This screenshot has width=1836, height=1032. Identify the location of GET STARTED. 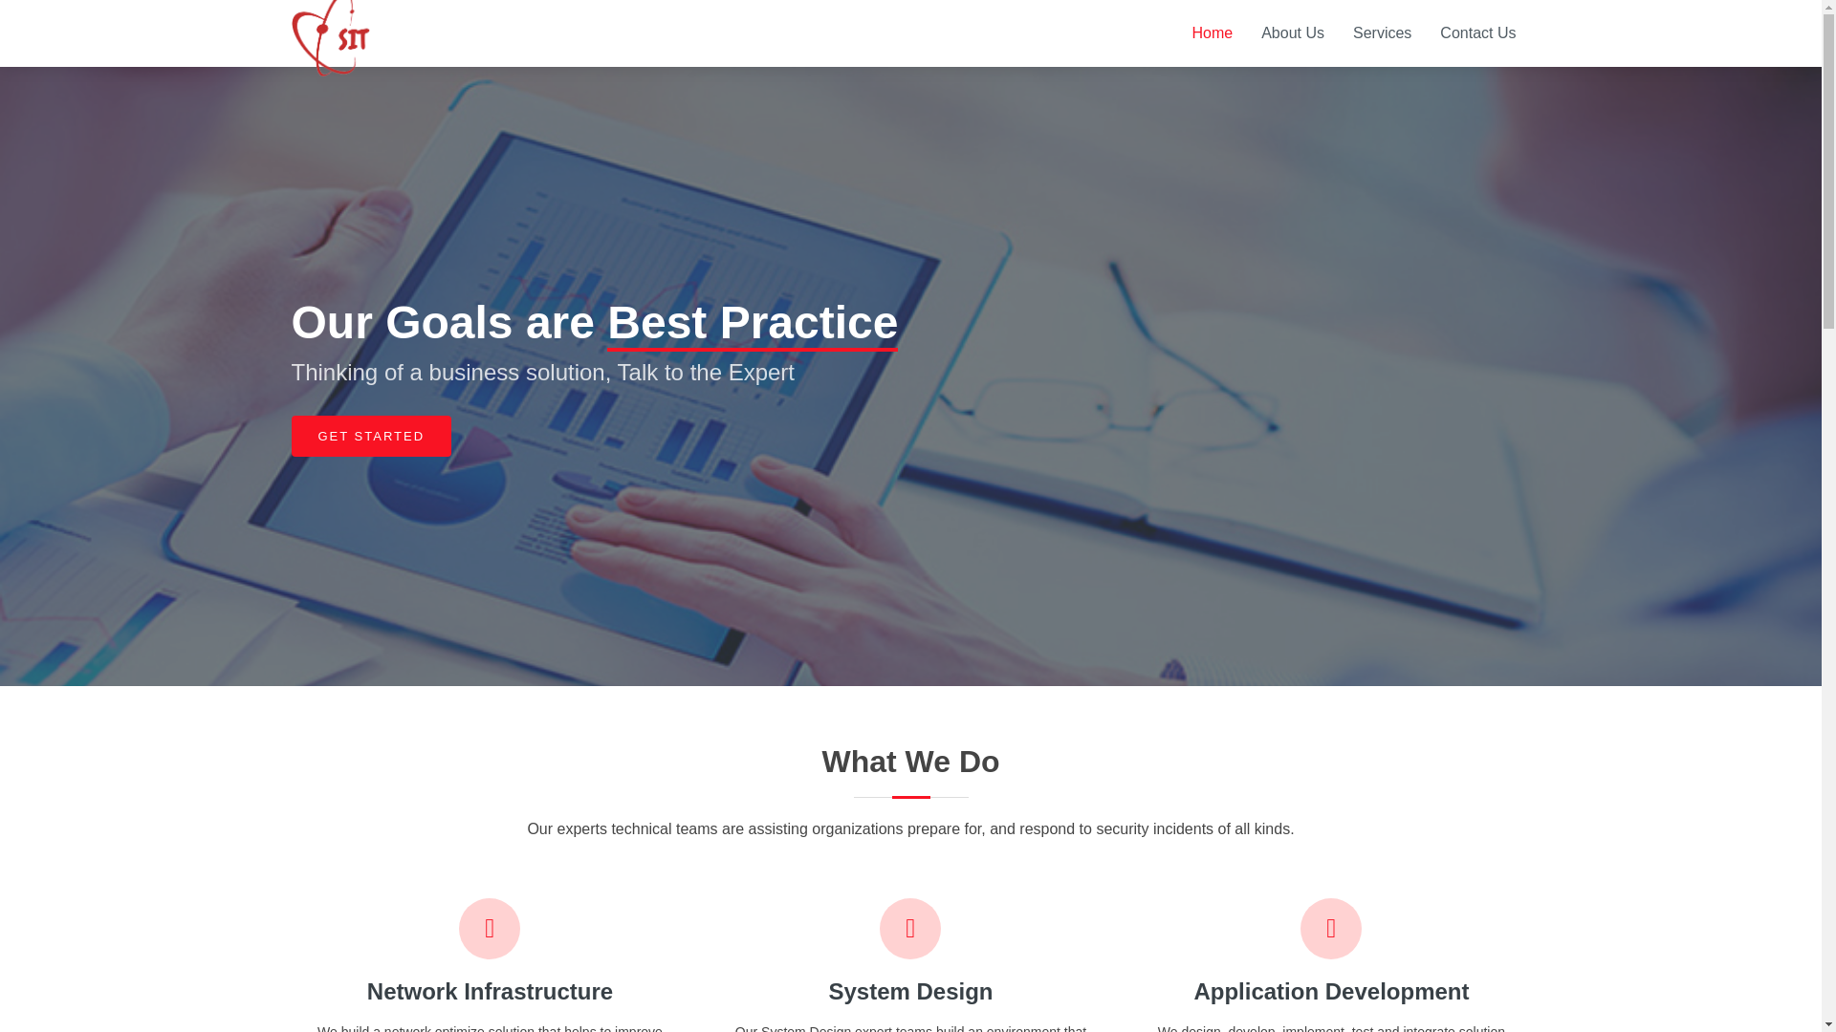
(371, 437).